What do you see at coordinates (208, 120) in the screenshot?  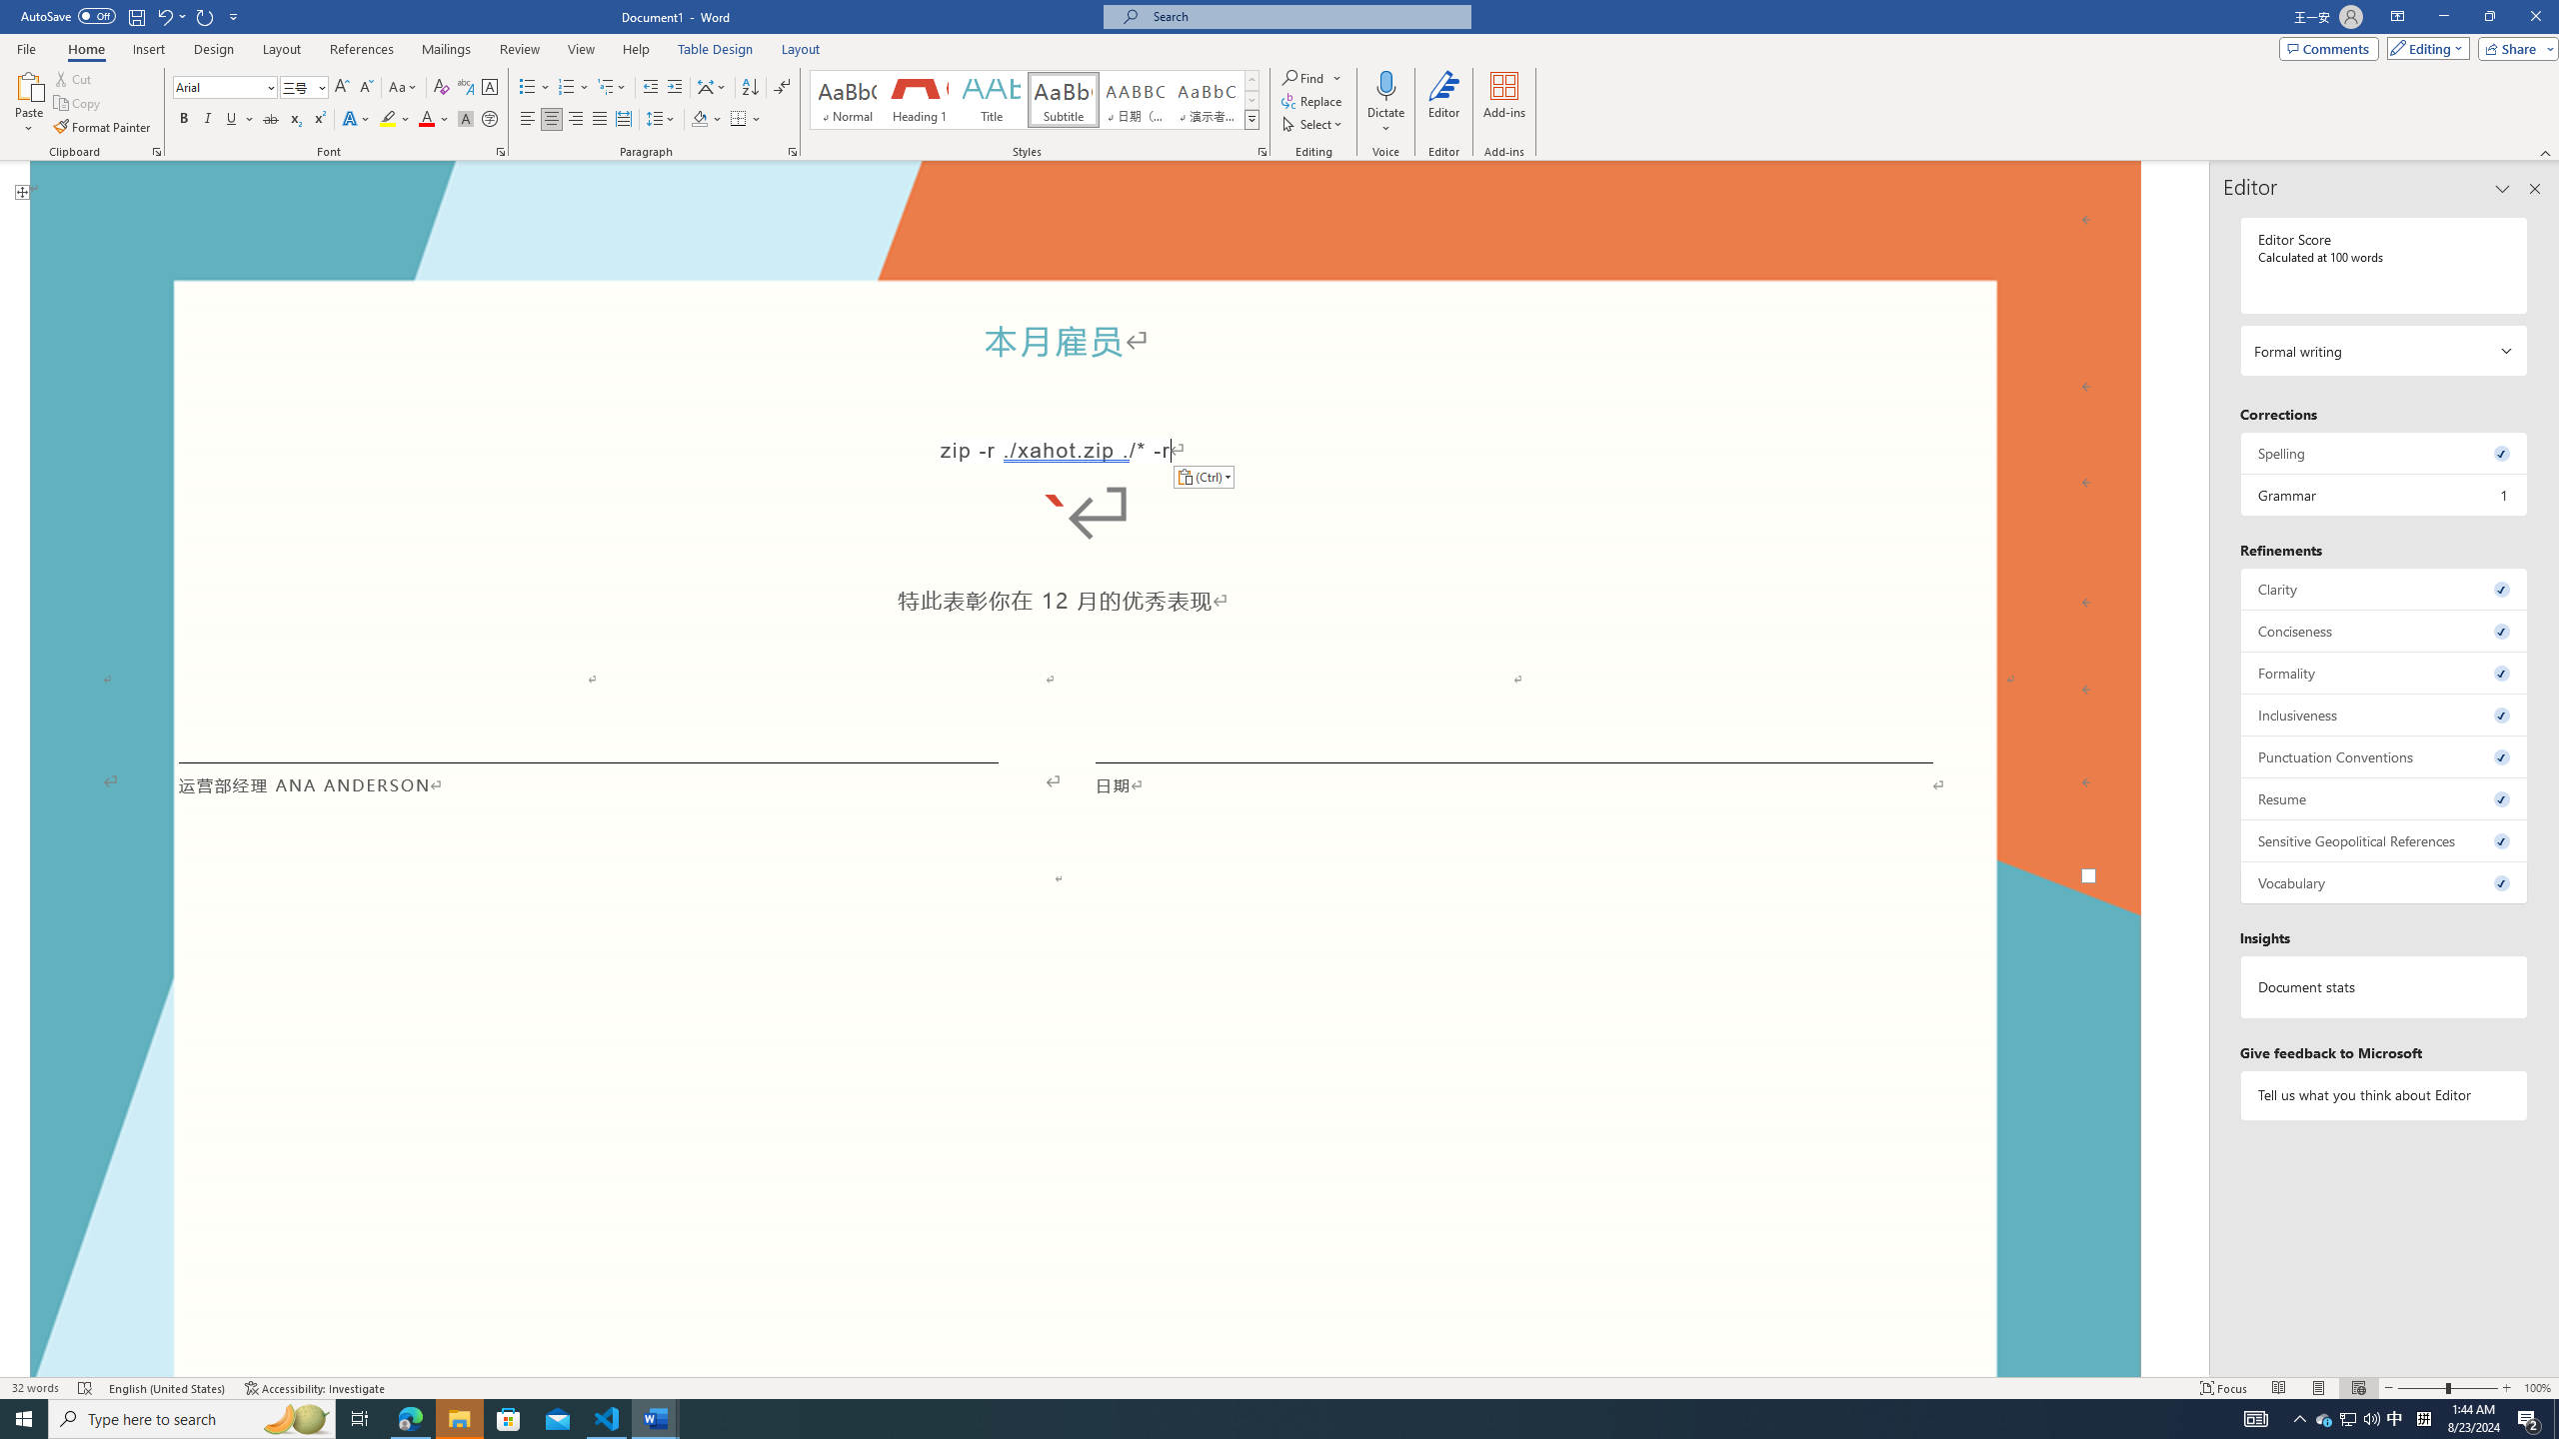 I see `Italic` at bounding box center [208, 120].